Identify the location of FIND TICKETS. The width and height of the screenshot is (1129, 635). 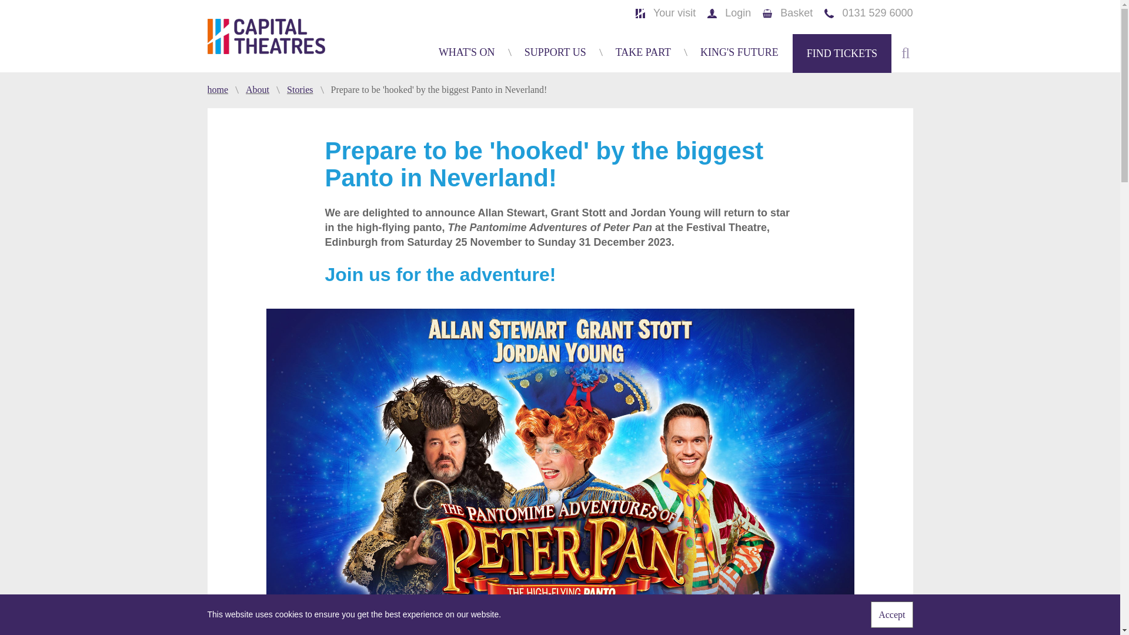
(842, 54).